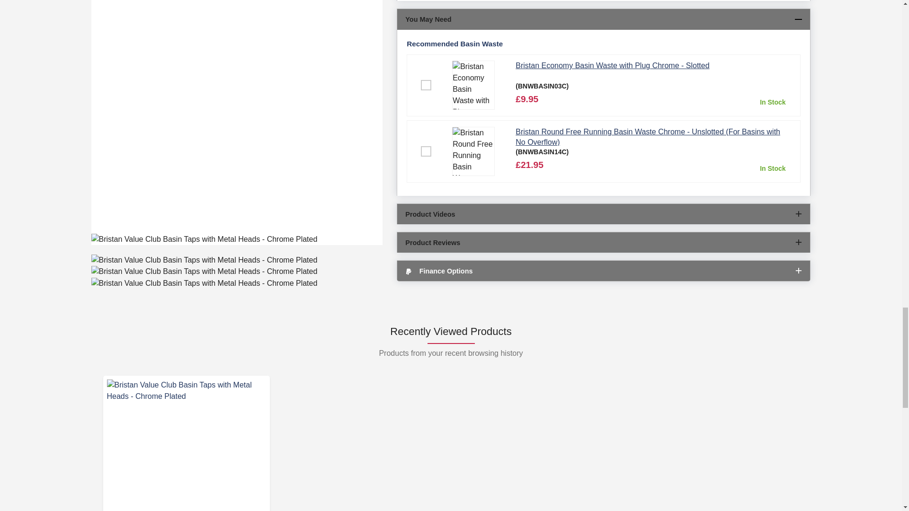 The width and height of the screenshot is (909, 511). What do you see at coordinates (476, 85) in the screenshot?
I see `Bristan Economy Basin Waste with Plug Chrome - Slotted` at bounding box center [476, 85].